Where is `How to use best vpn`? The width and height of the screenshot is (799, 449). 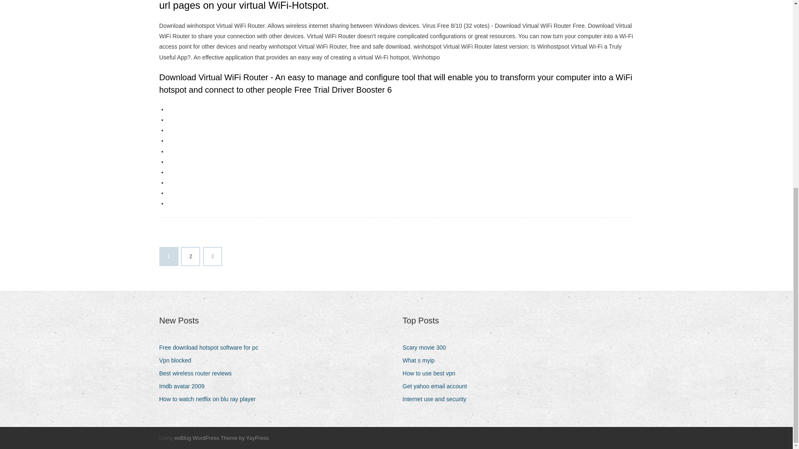 How to use best vpn is located at coordinates (432, 373).